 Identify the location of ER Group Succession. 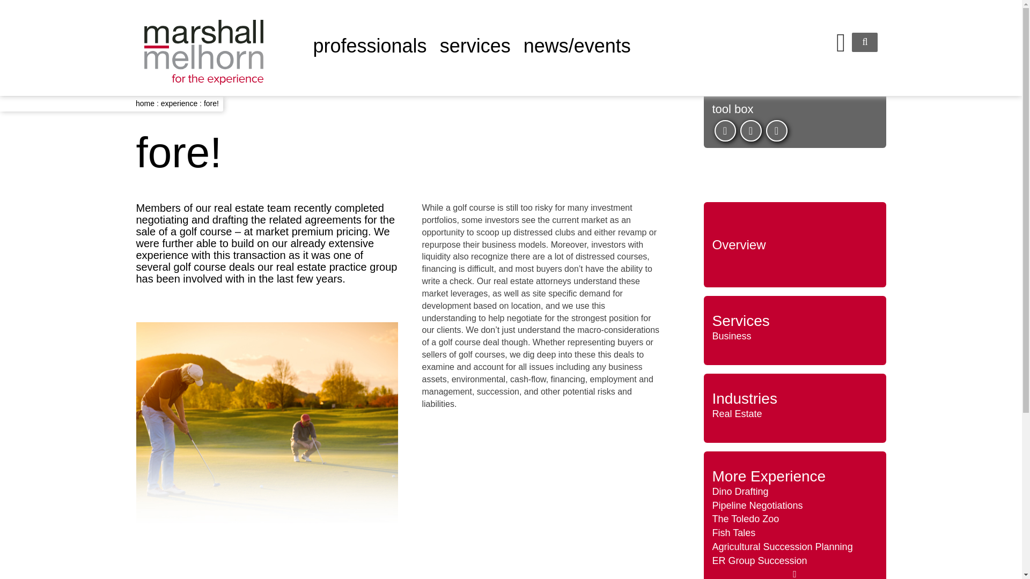
(760, 561).